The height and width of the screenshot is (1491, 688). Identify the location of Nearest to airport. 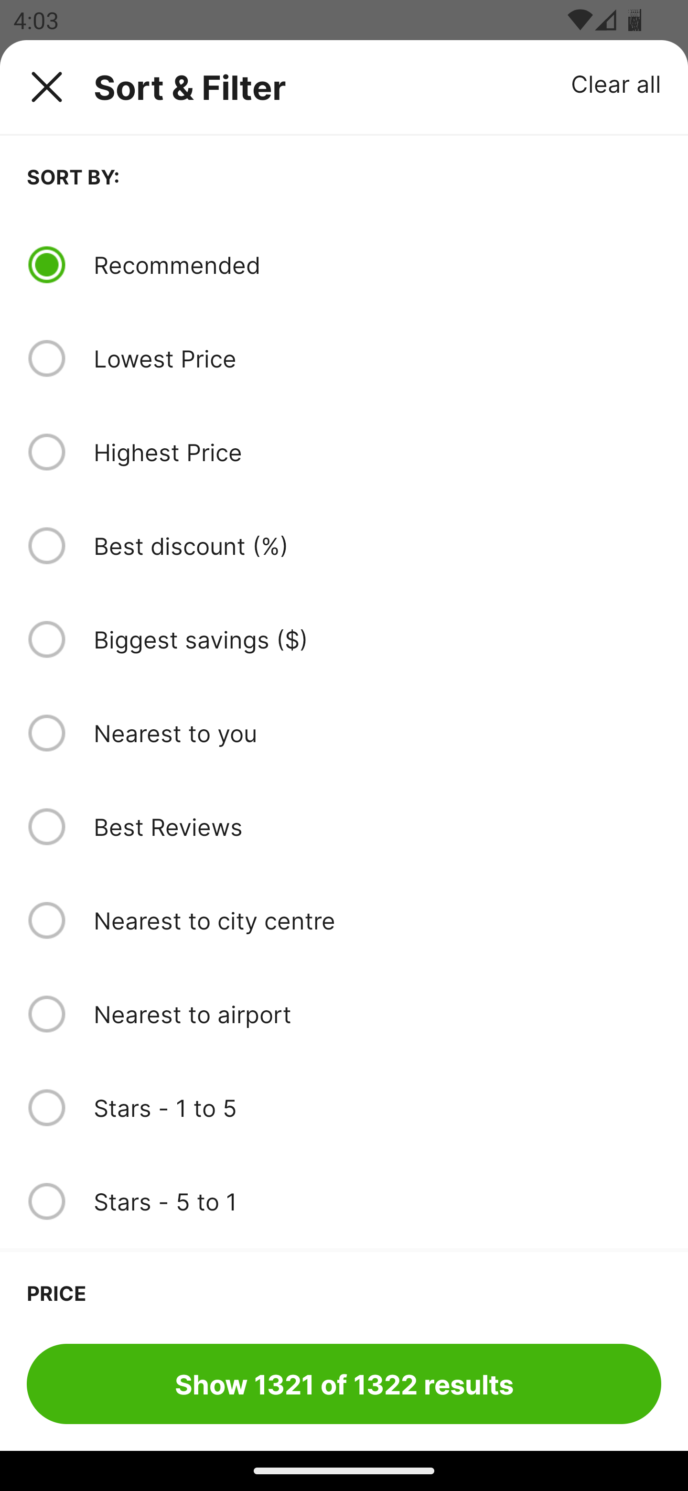
(377, 1014).